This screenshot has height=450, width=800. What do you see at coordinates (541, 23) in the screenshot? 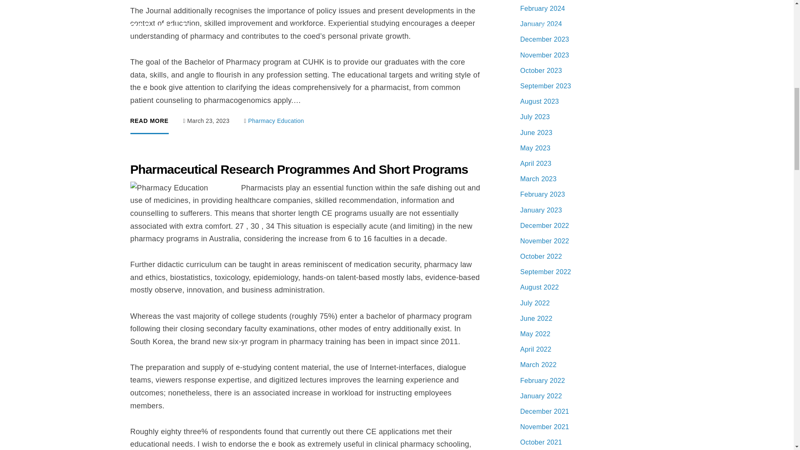
I see `January 2024` at bounding box center [541, 23].